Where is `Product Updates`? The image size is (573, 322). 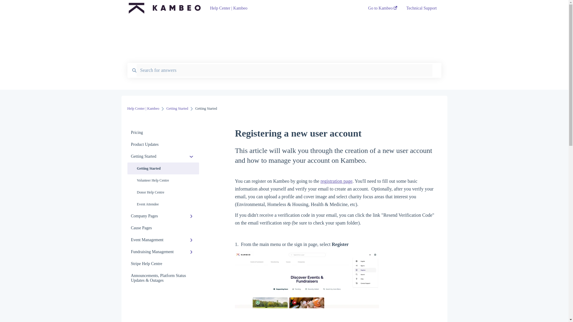
Product Updates is located at coordinates (163, 145).